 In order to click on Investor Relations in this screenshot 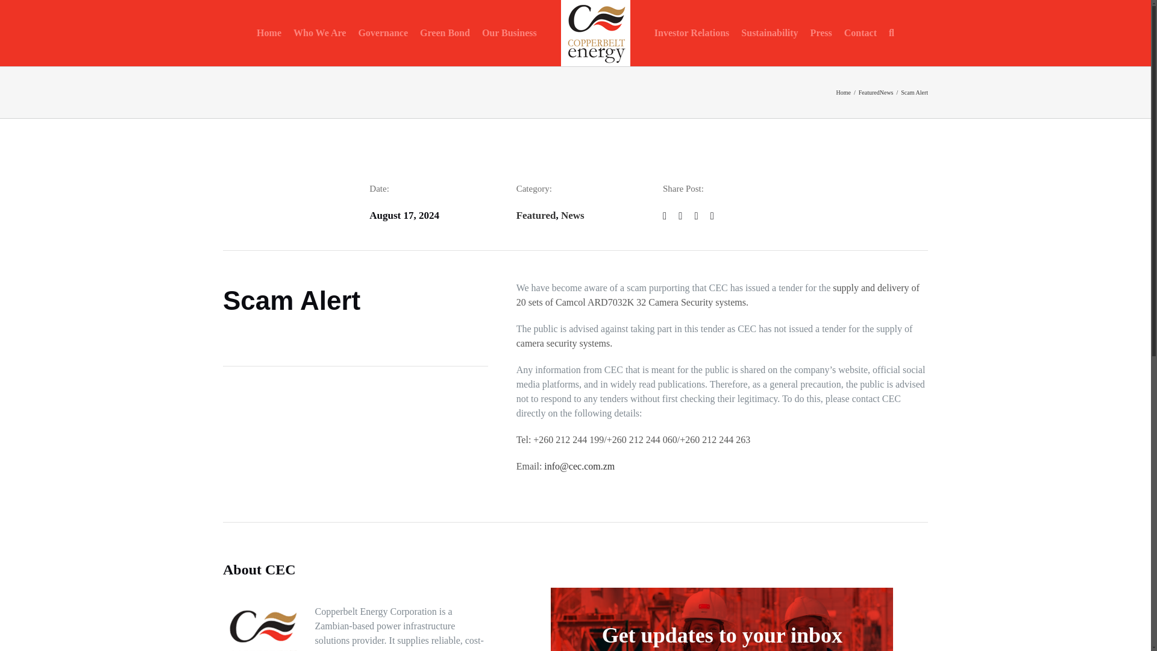, I will do `click(692, 33)`.